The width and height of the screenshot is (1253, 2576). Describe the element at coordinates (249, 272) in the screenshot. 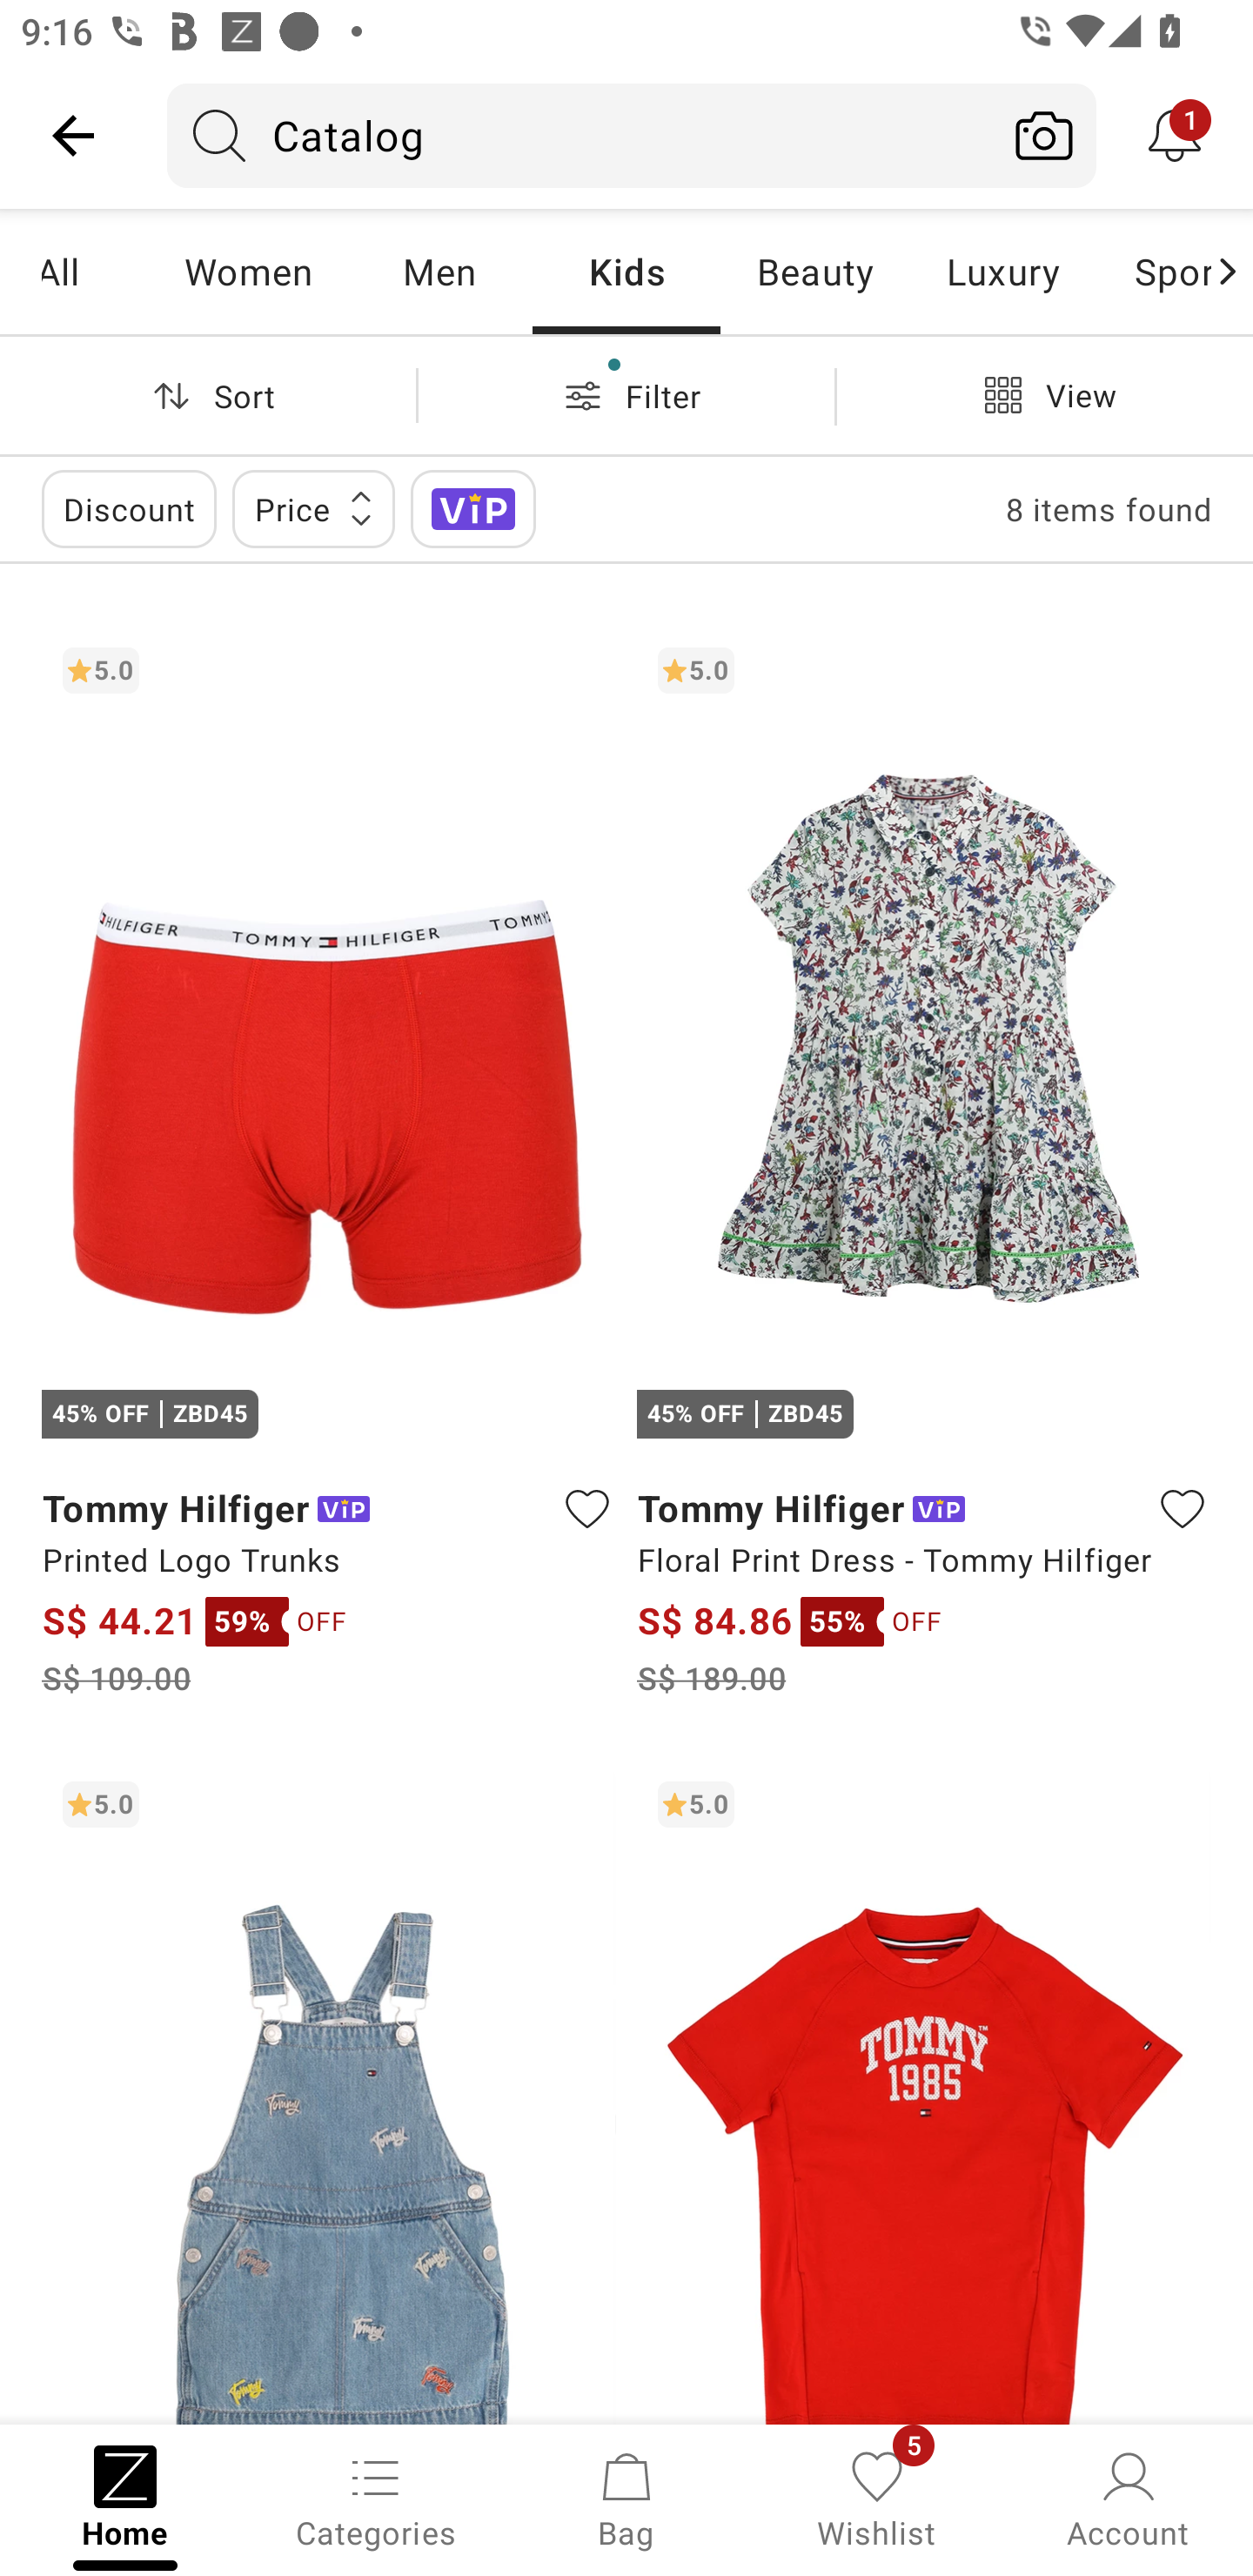

I see `Women` at that location.